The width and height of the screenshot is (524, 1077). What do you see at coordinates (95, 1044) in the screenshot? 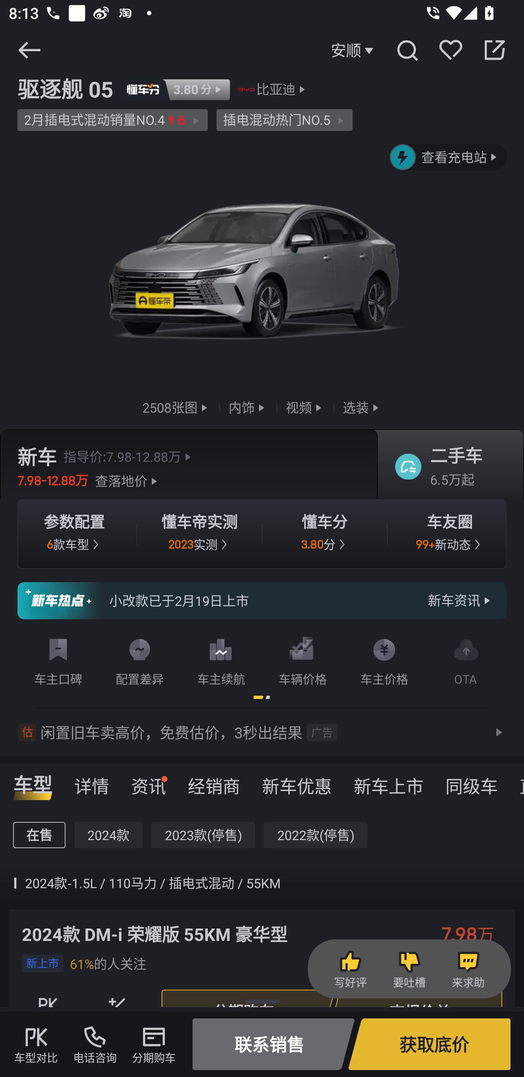
I see `电话咨询` at bounding box center [95, 1044].